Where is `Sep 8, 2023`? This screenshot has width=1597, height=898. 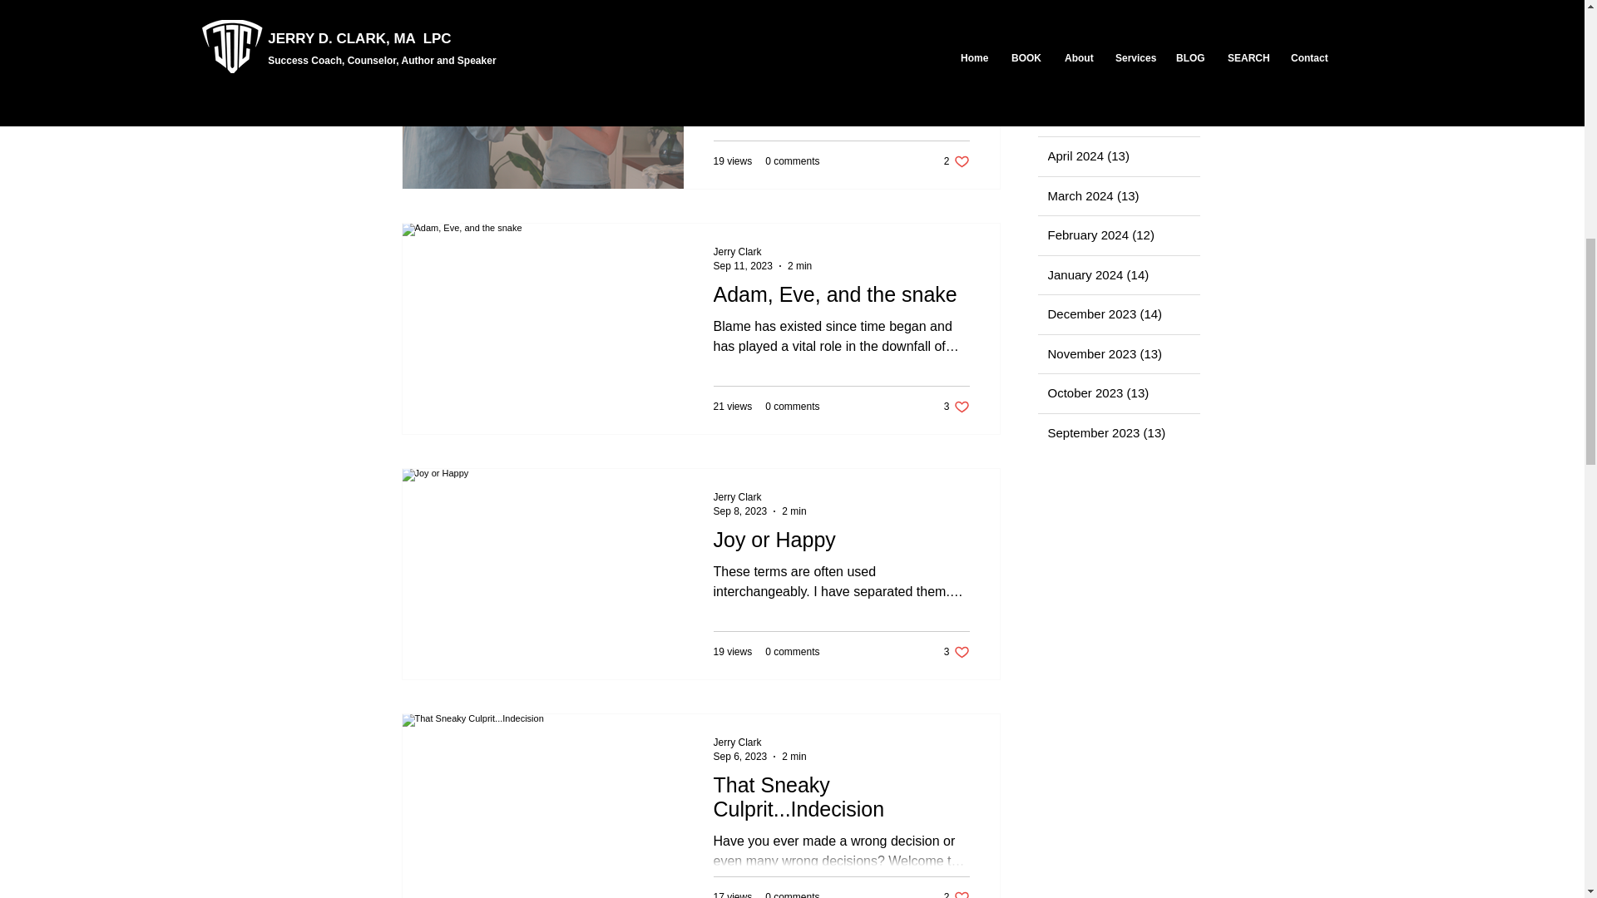 Sep 8, 2023 is located at coordinates (740, 511).